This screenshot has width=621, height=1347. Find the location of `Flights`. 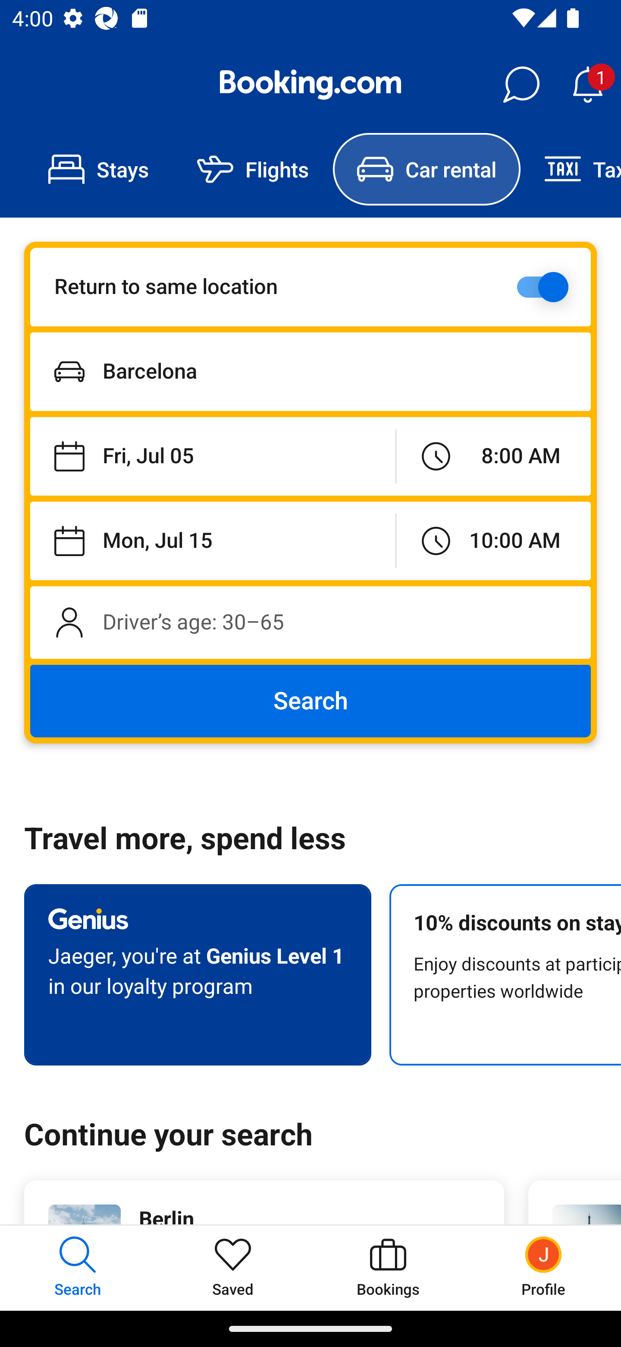

Flights is located at coordinates (253, 169).